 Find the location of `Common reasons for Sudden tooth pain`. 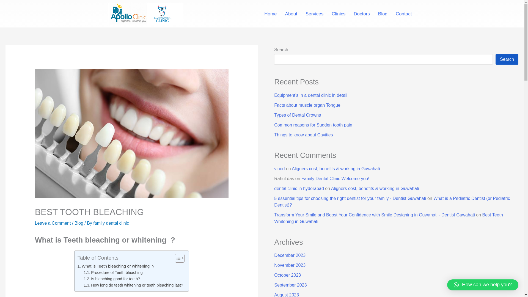

Common reasons for Sudden tooth pain is located at coordinates (313, 125).